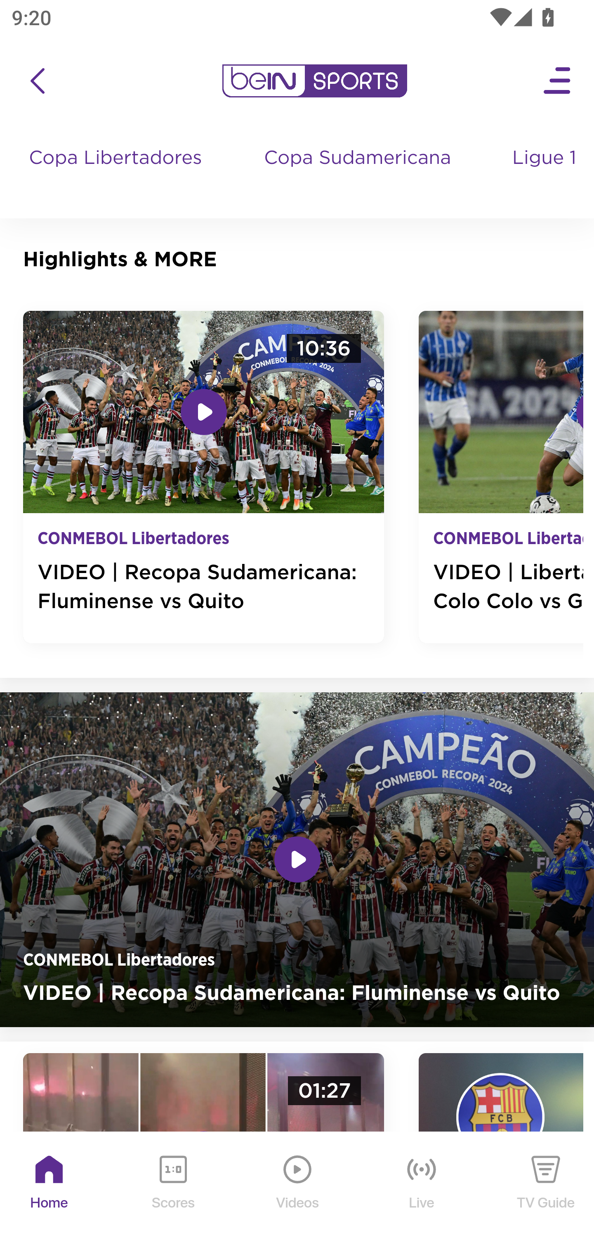  I want to click on icon back, so click(37, 81).